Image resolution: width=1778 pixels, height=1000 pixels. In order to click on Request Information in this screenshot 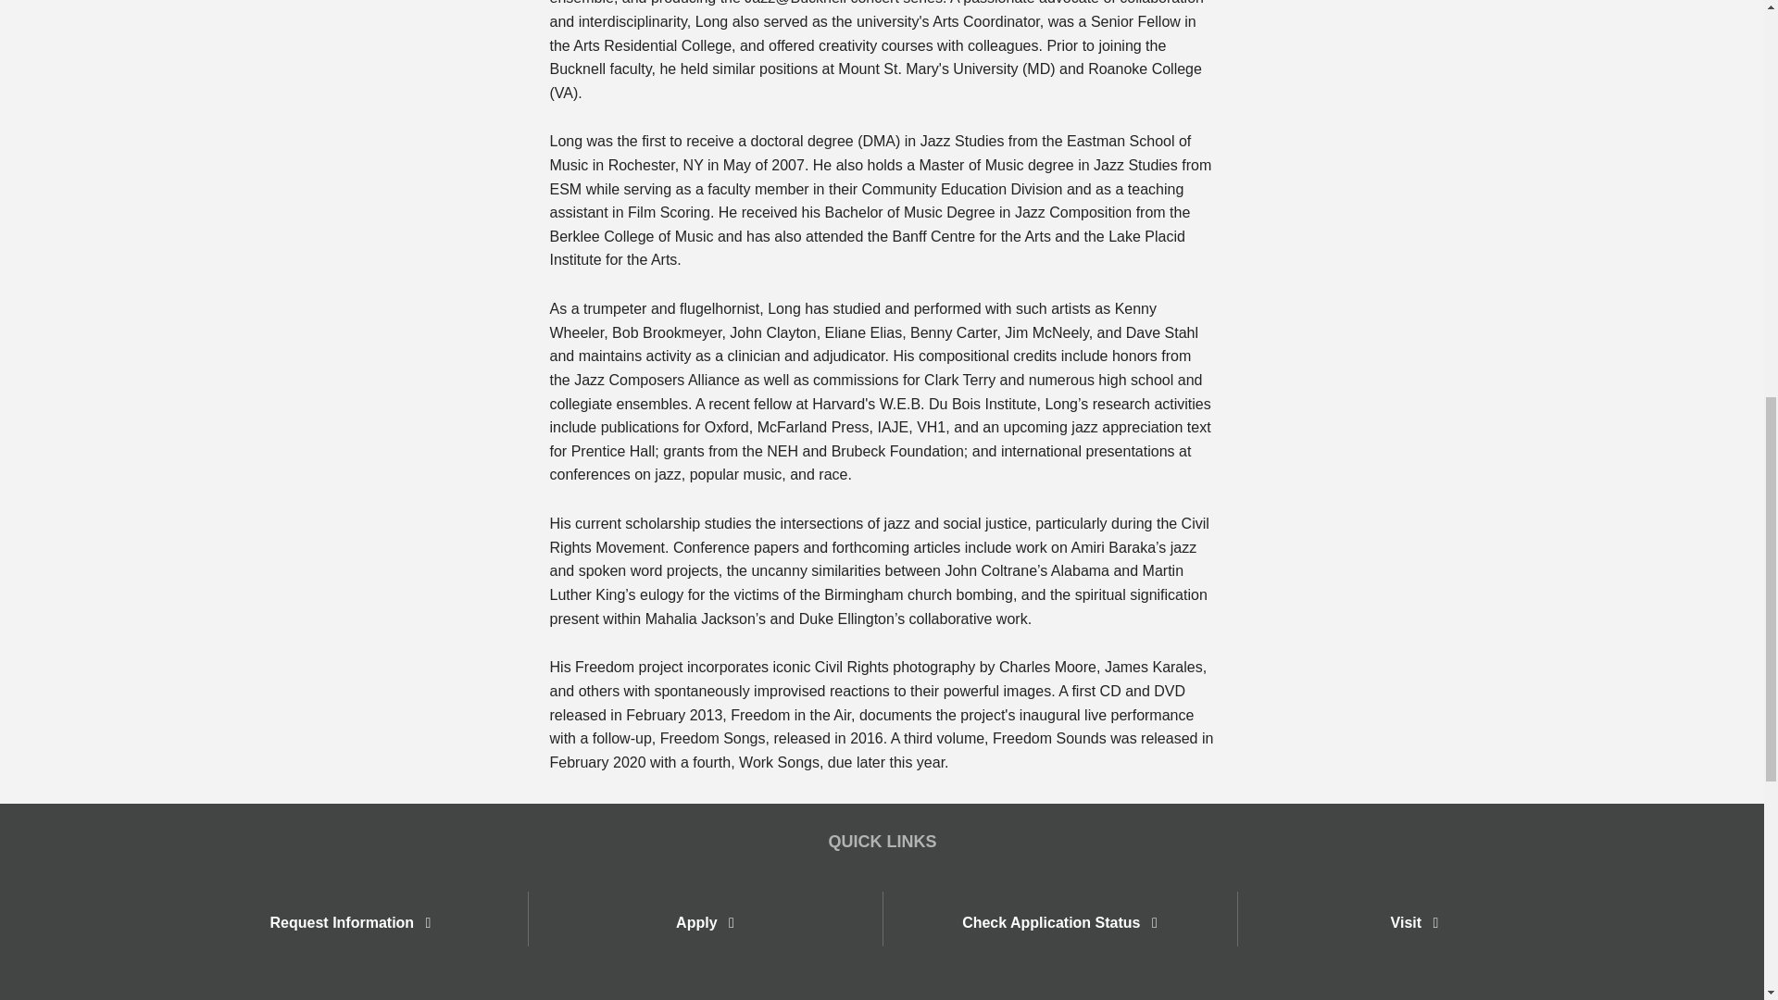, I will do `click(350, 919)`.